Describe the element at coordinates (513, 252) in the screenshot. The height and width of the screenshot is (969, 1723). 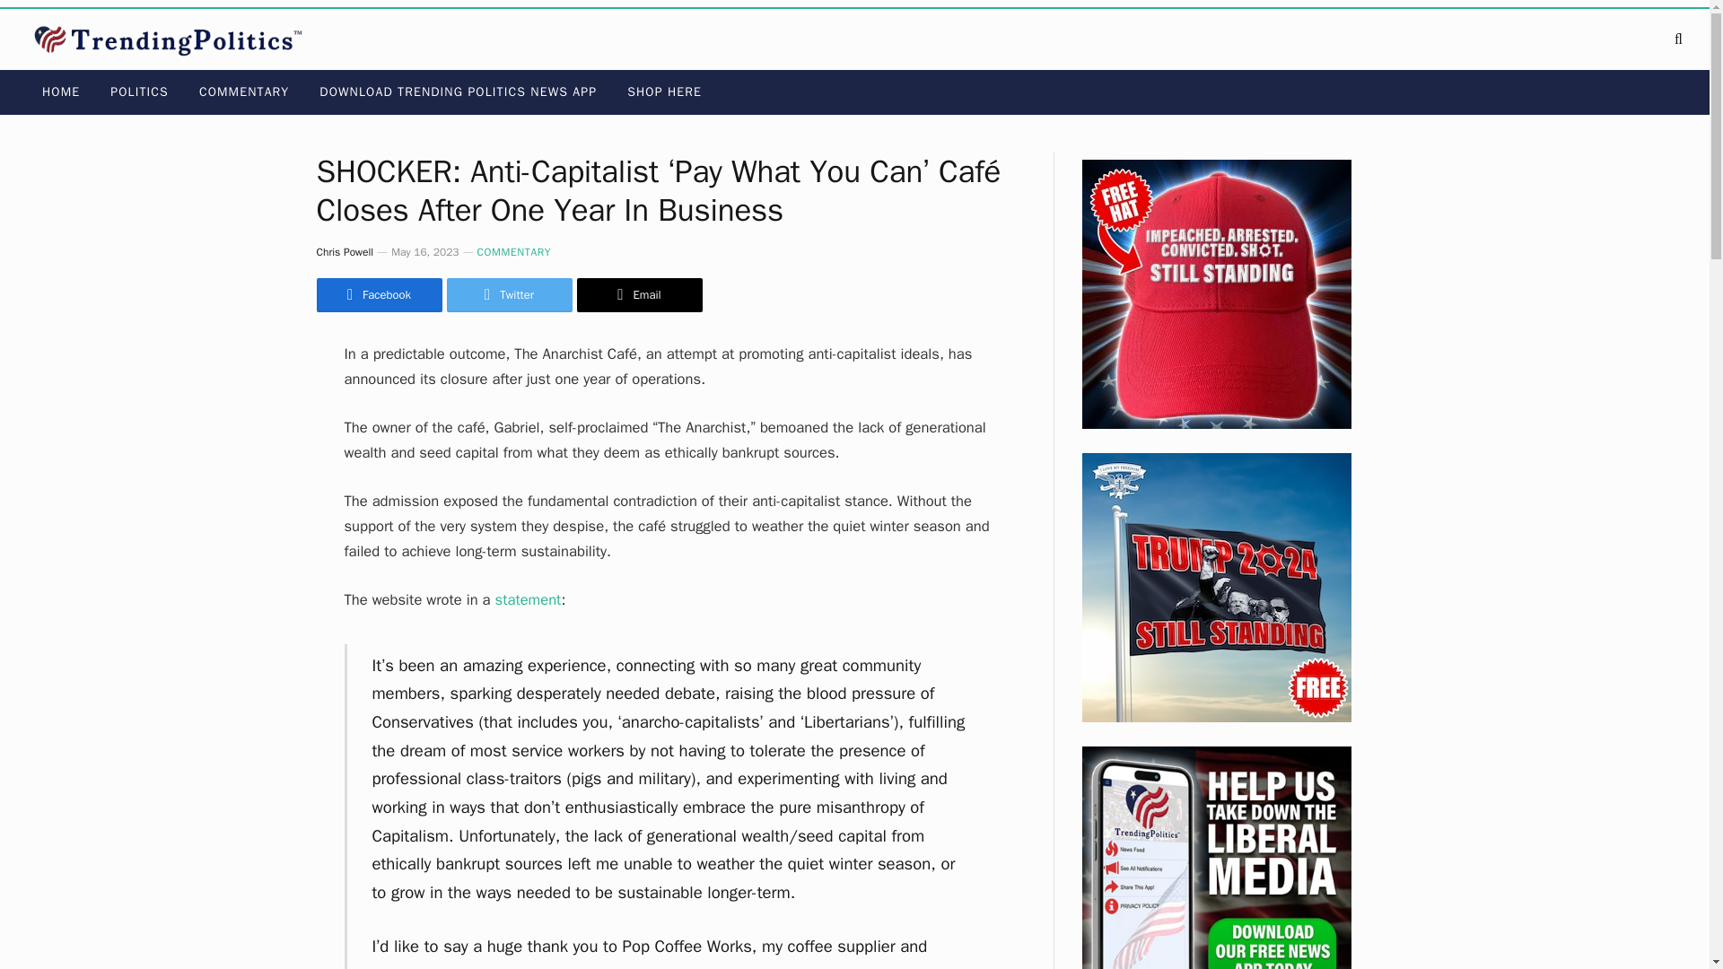
I see `COMMENTARY` at that location.